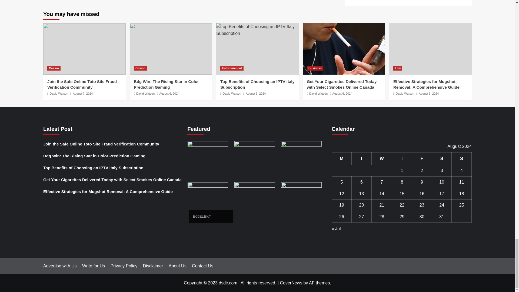 The width and height of the screenshot is (519, 292). What do you see at coordinates (402, 158) in the screenshot?
I see `Thursday` at bounding box center [402, 158].